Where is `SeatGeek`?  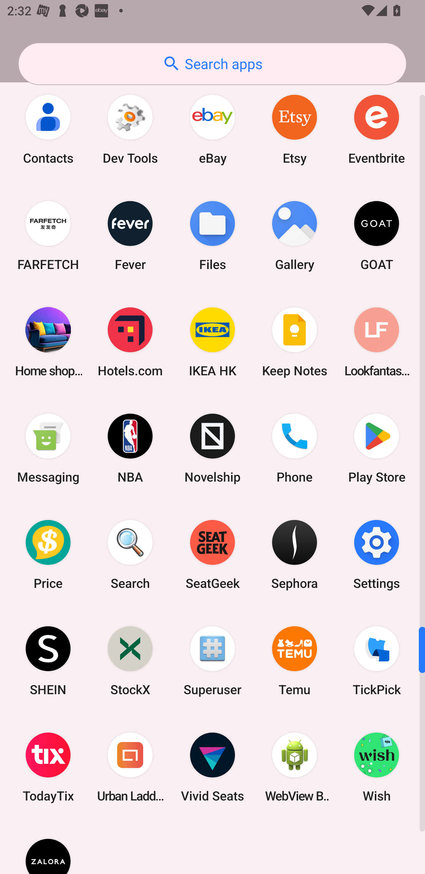
SeatGeek is located at coordinates (212, 555).